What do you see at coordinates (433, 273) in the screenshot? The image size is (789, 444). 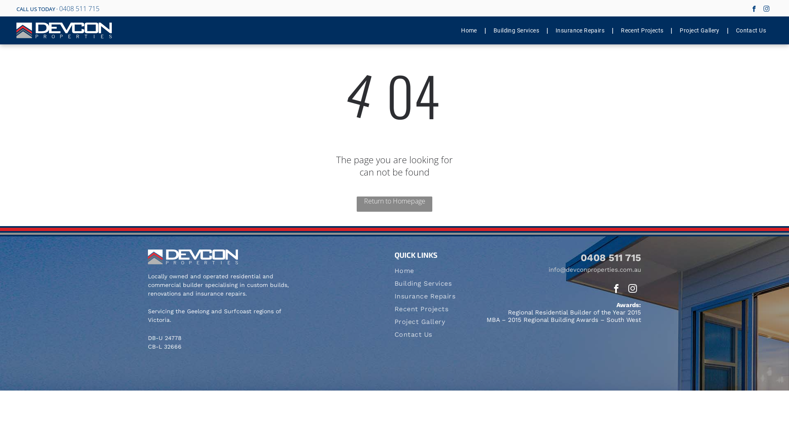 I see `Home` at bounding box center [433, 273].